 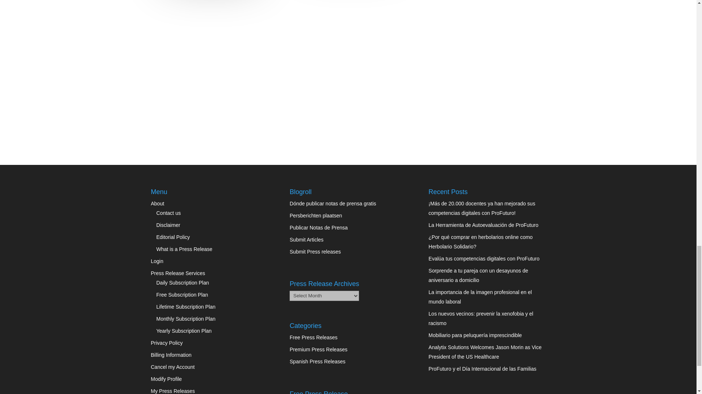 What do you see at coordinates (169, 213) in the screenshot?
I see `Contact us` at bounding box center [169, 213].